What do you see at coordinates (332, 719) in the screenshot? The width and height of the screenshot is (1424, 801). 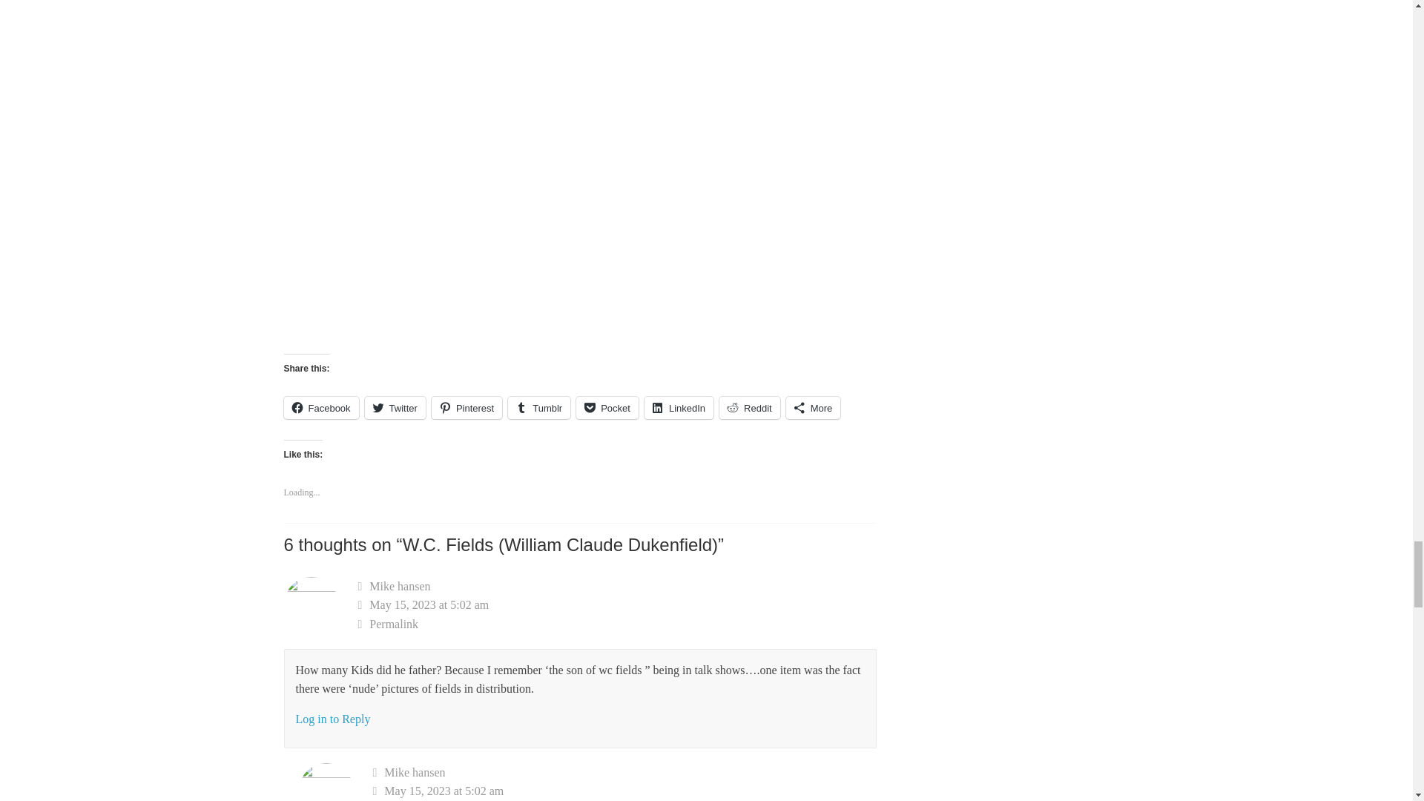 I see `Log in to Reply` at bounding box center [332, 719].